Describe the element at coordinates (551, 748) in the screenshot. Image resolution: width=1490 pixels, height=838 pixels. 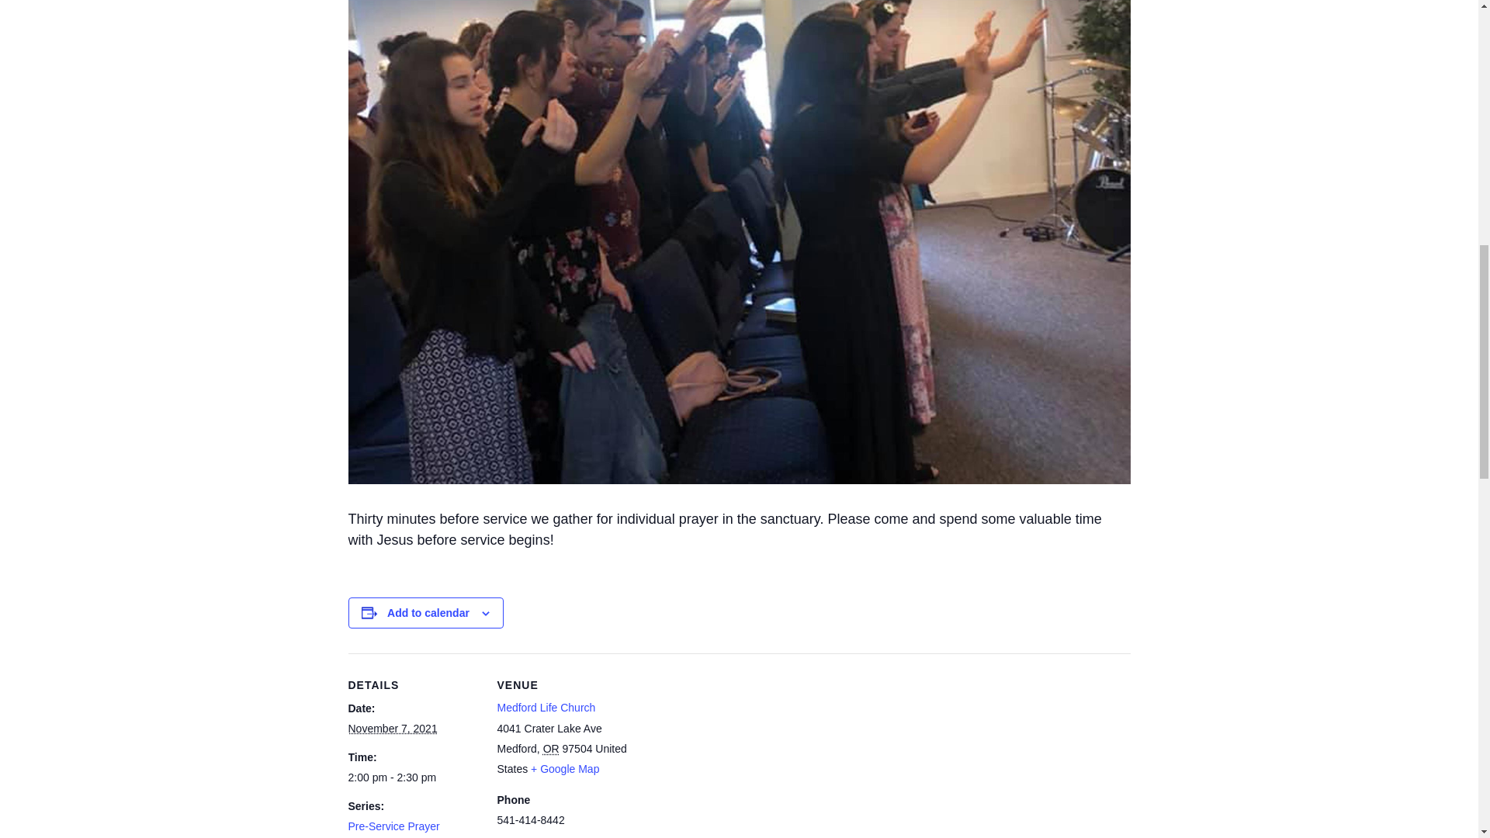
I see `Oregon` at that location.